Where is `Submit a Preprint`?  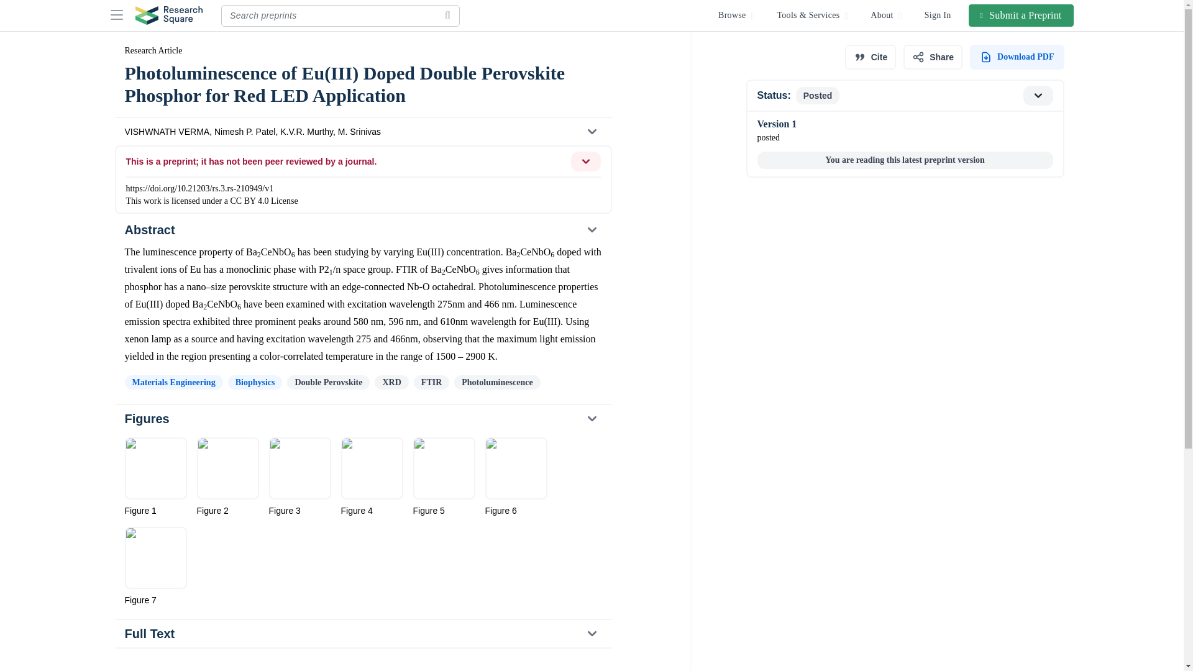
Submit a Preprint is located at coordinates (1022, 15).